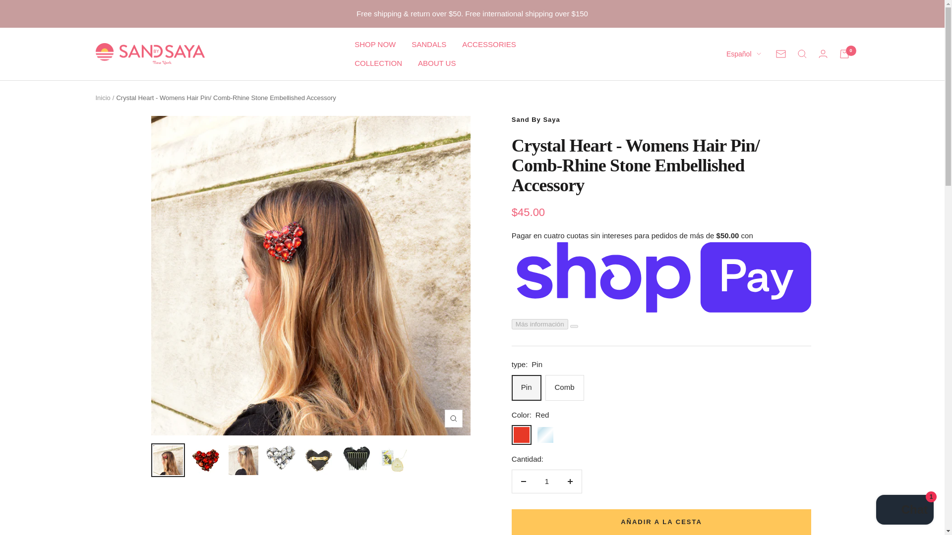 The height and width of the screenshot is (535, 952). Describe the element at coordinates (428, 44) in the screenshot. I see `SANDALS` at that location.